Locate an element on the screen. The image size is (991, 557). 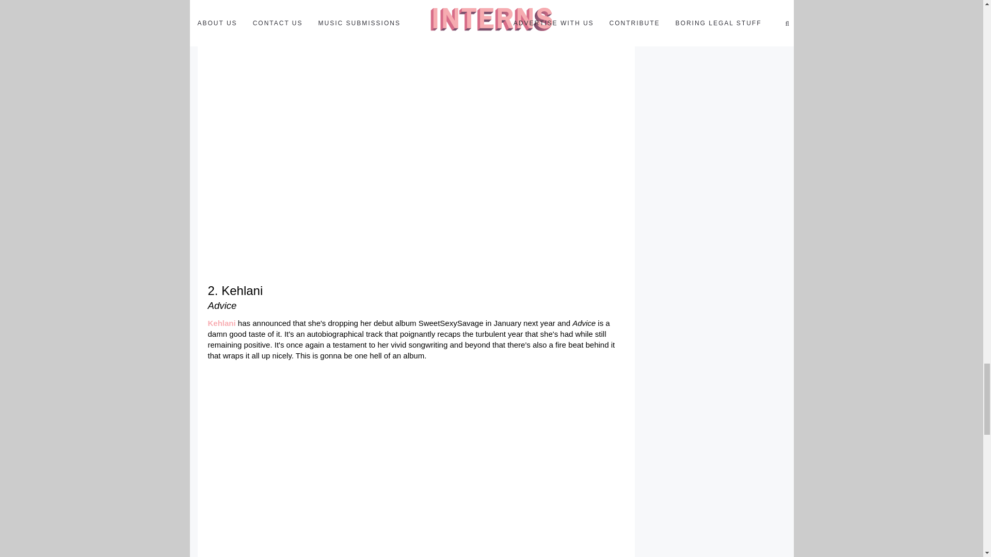
Kehlani is located at coordinates (221, 323).